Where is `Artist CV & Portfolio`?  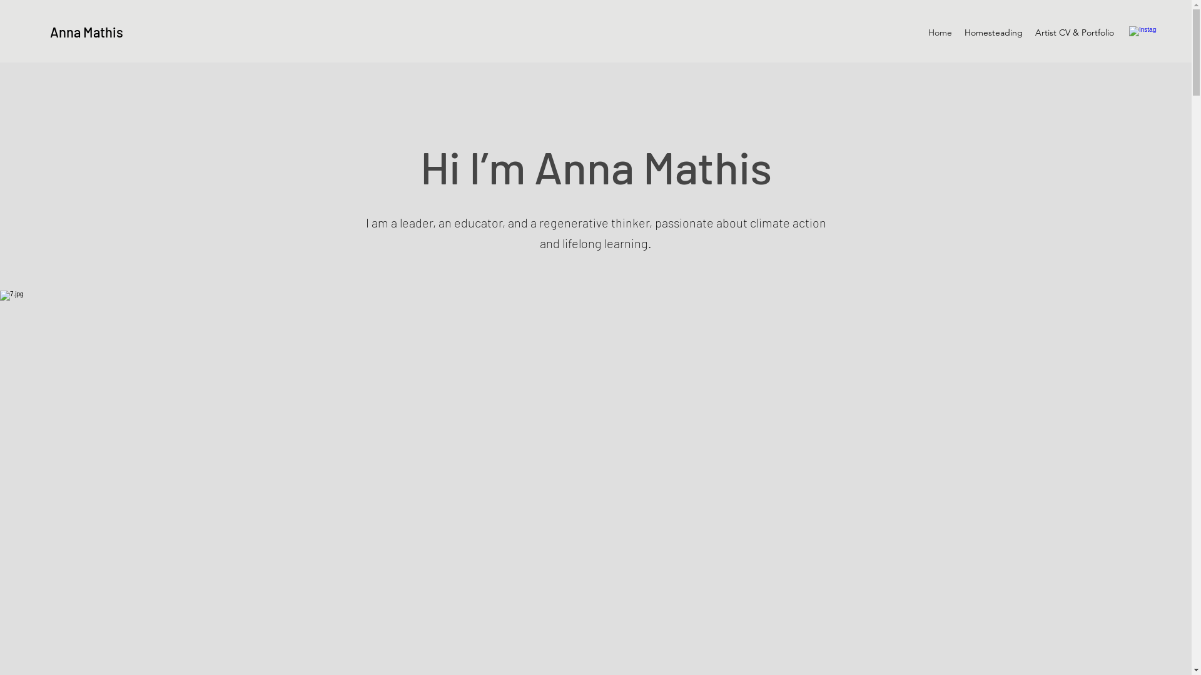 Artist CV & Portfolio is located at coordinates (1075, 32).